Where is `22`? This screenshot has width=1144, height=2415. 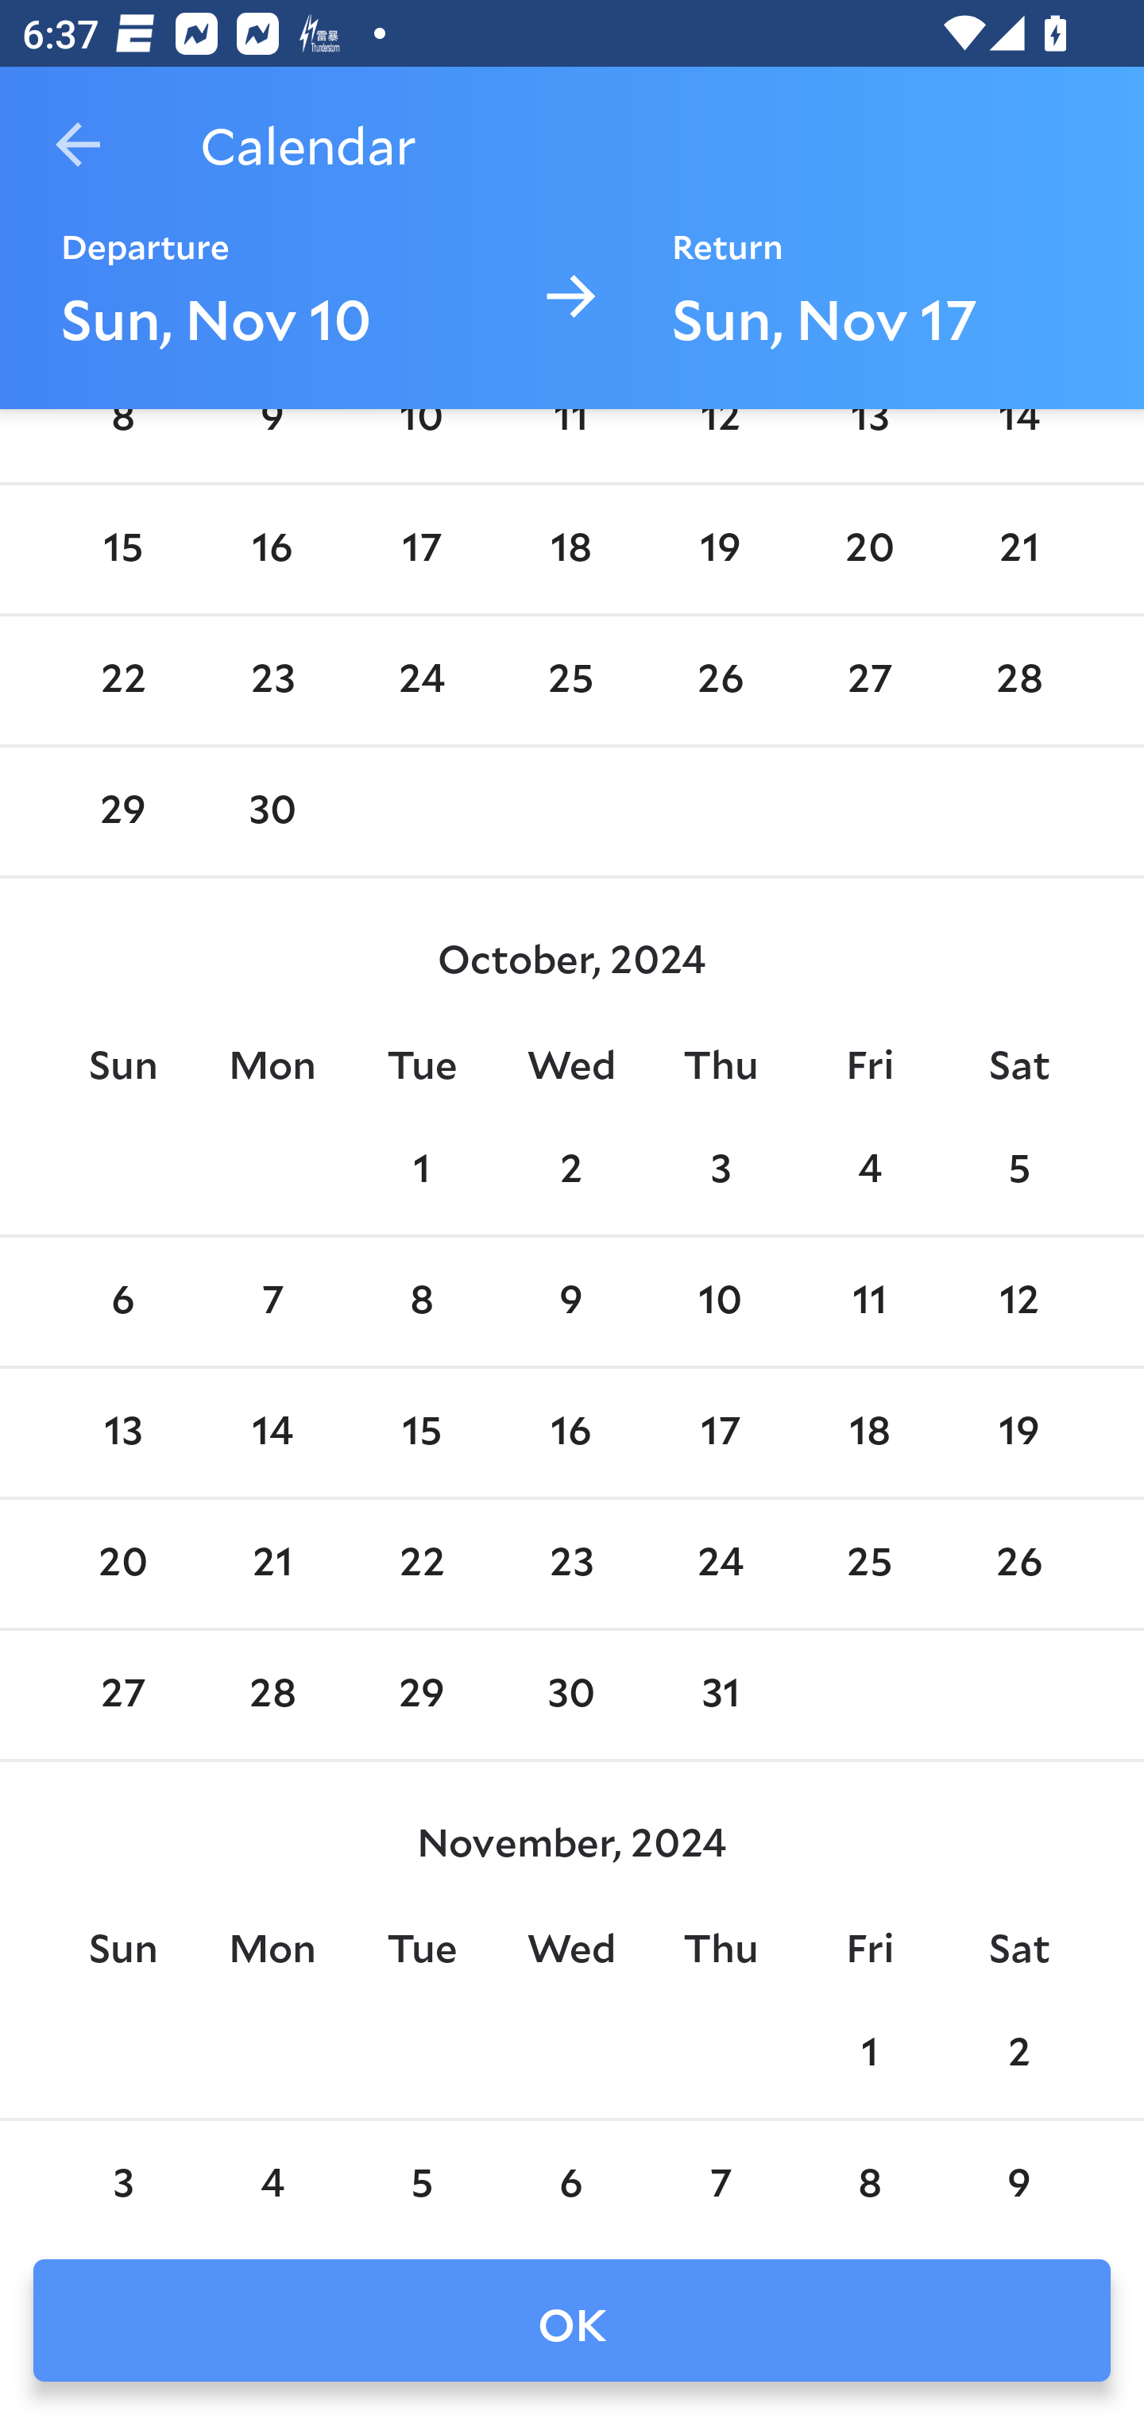 22 is located at coordinates (421, 1565).